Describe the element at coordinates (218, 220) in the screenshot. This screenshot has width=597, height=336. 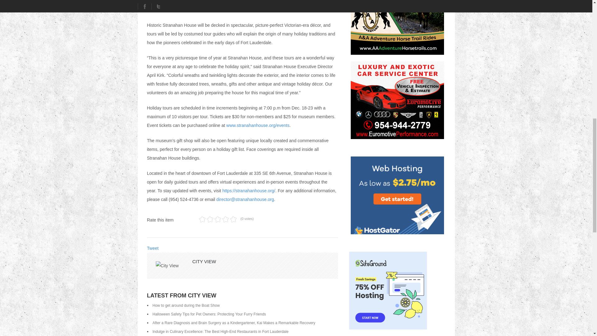
I see `5 stars out of 5` at that location.